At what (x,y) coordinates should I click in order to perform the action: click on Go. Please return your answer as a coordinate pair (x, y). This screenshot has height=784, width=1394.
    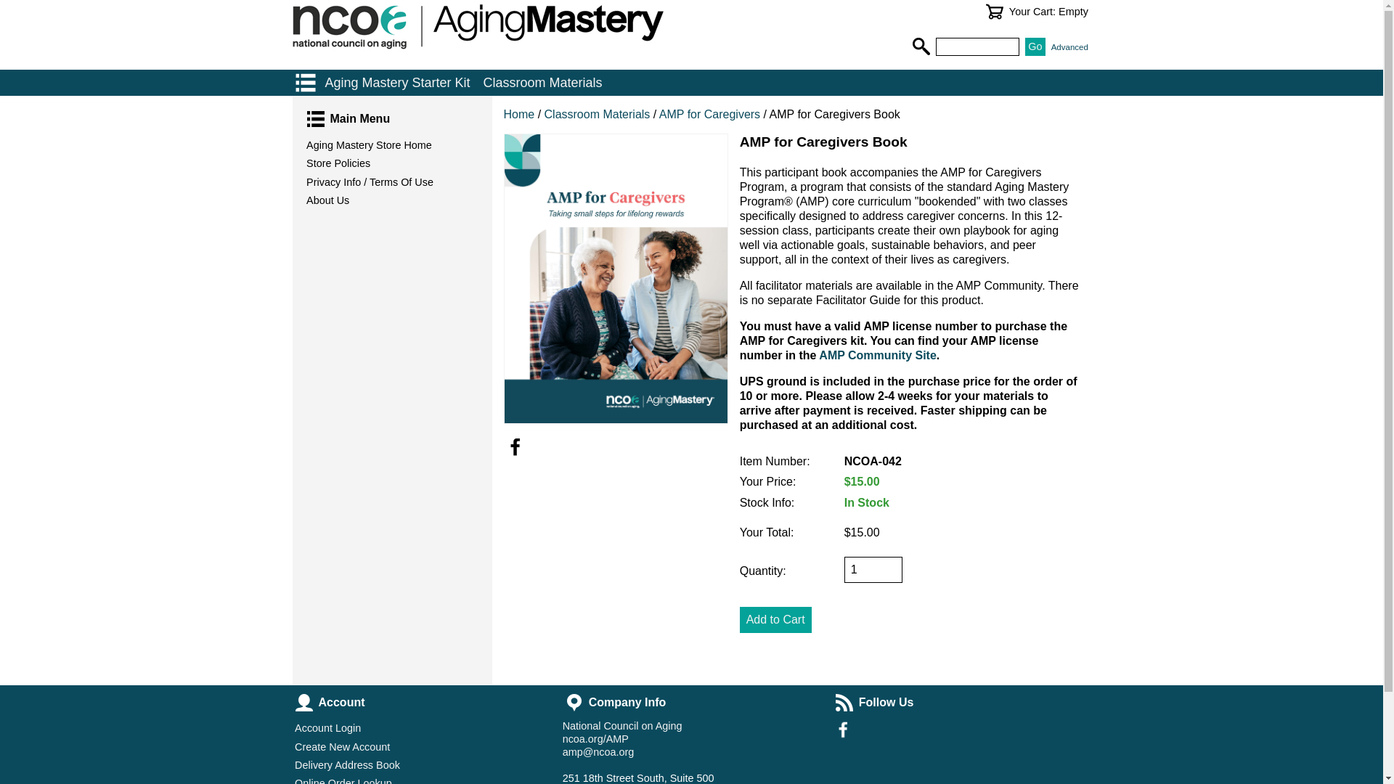
    Looking at the image, I should click on (1035, 46).